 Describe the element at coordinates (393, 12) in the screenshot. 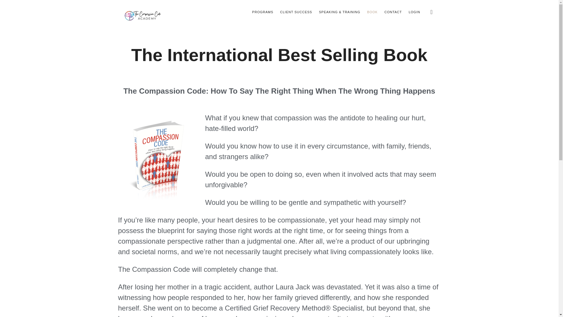

I see `CONTACT` at that location.